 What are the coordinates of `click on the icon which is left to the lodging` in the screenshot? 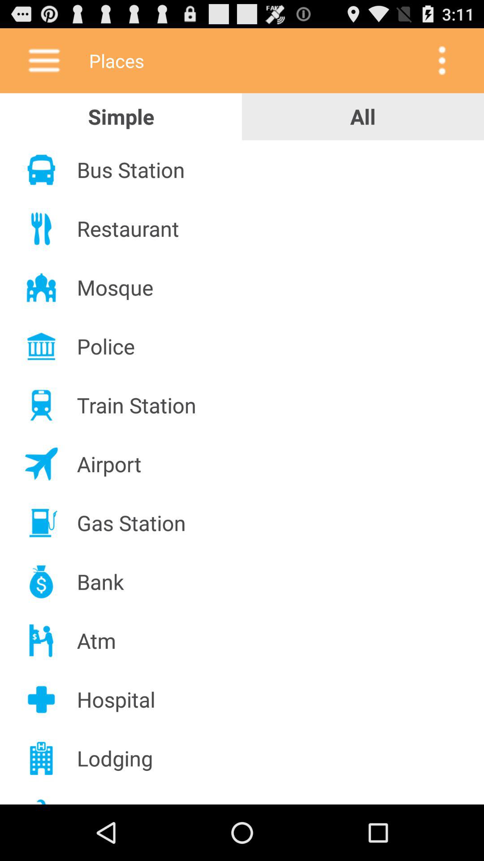 It's located at (41, 758).